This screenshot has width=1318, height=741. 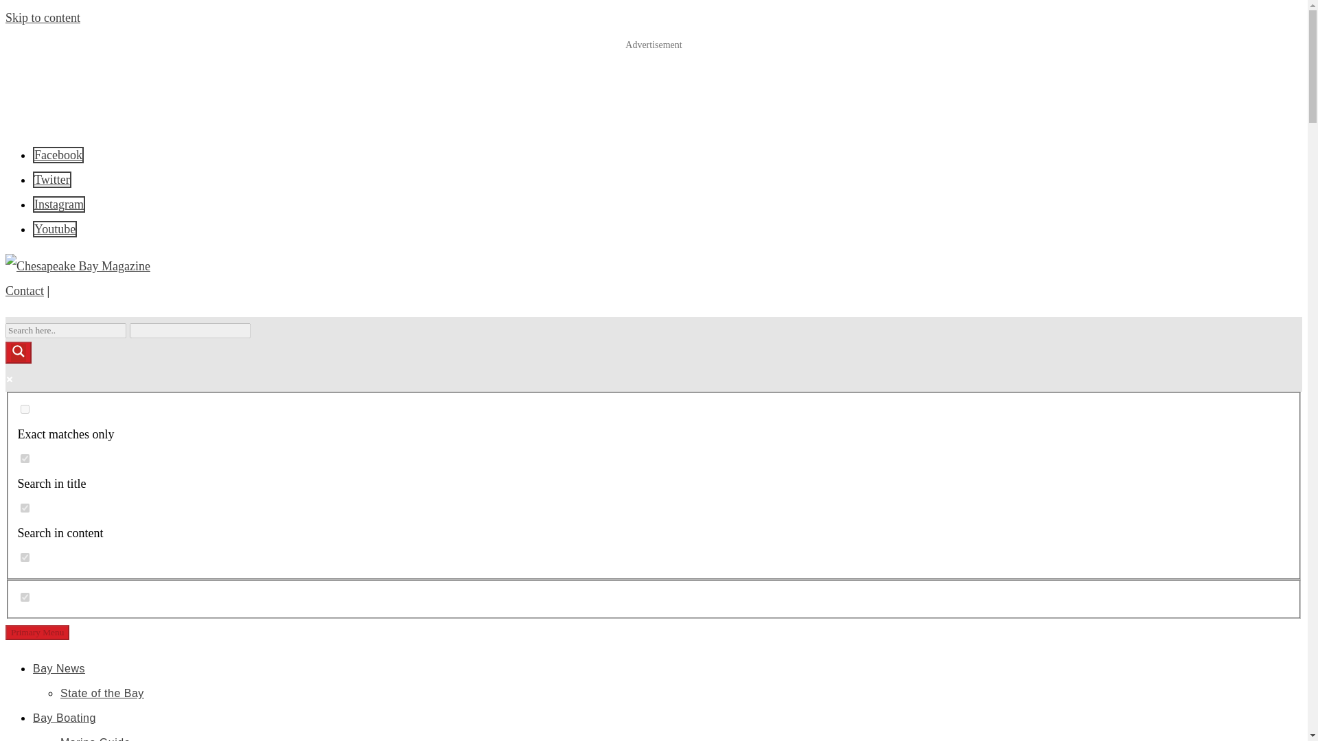 What do you see at coordinates (102, 693) in the screenshot?
I see `State of the Bay` at bounding box center [102, 693].